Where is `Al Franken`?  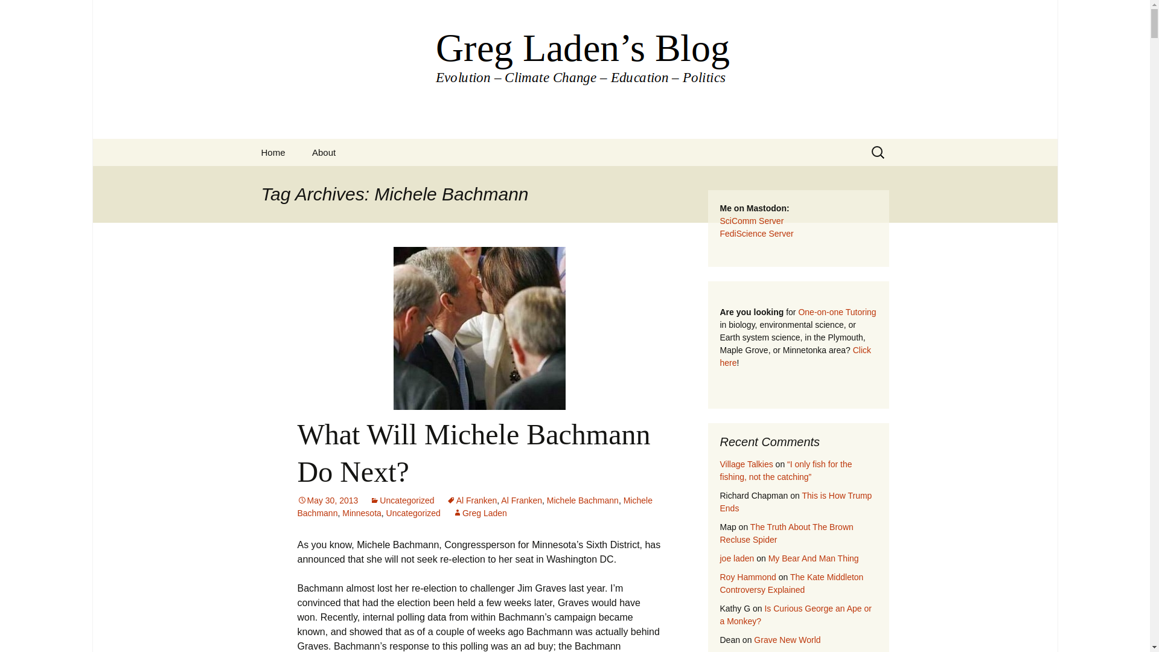
Al Franken is located at coordinates (471, 500).